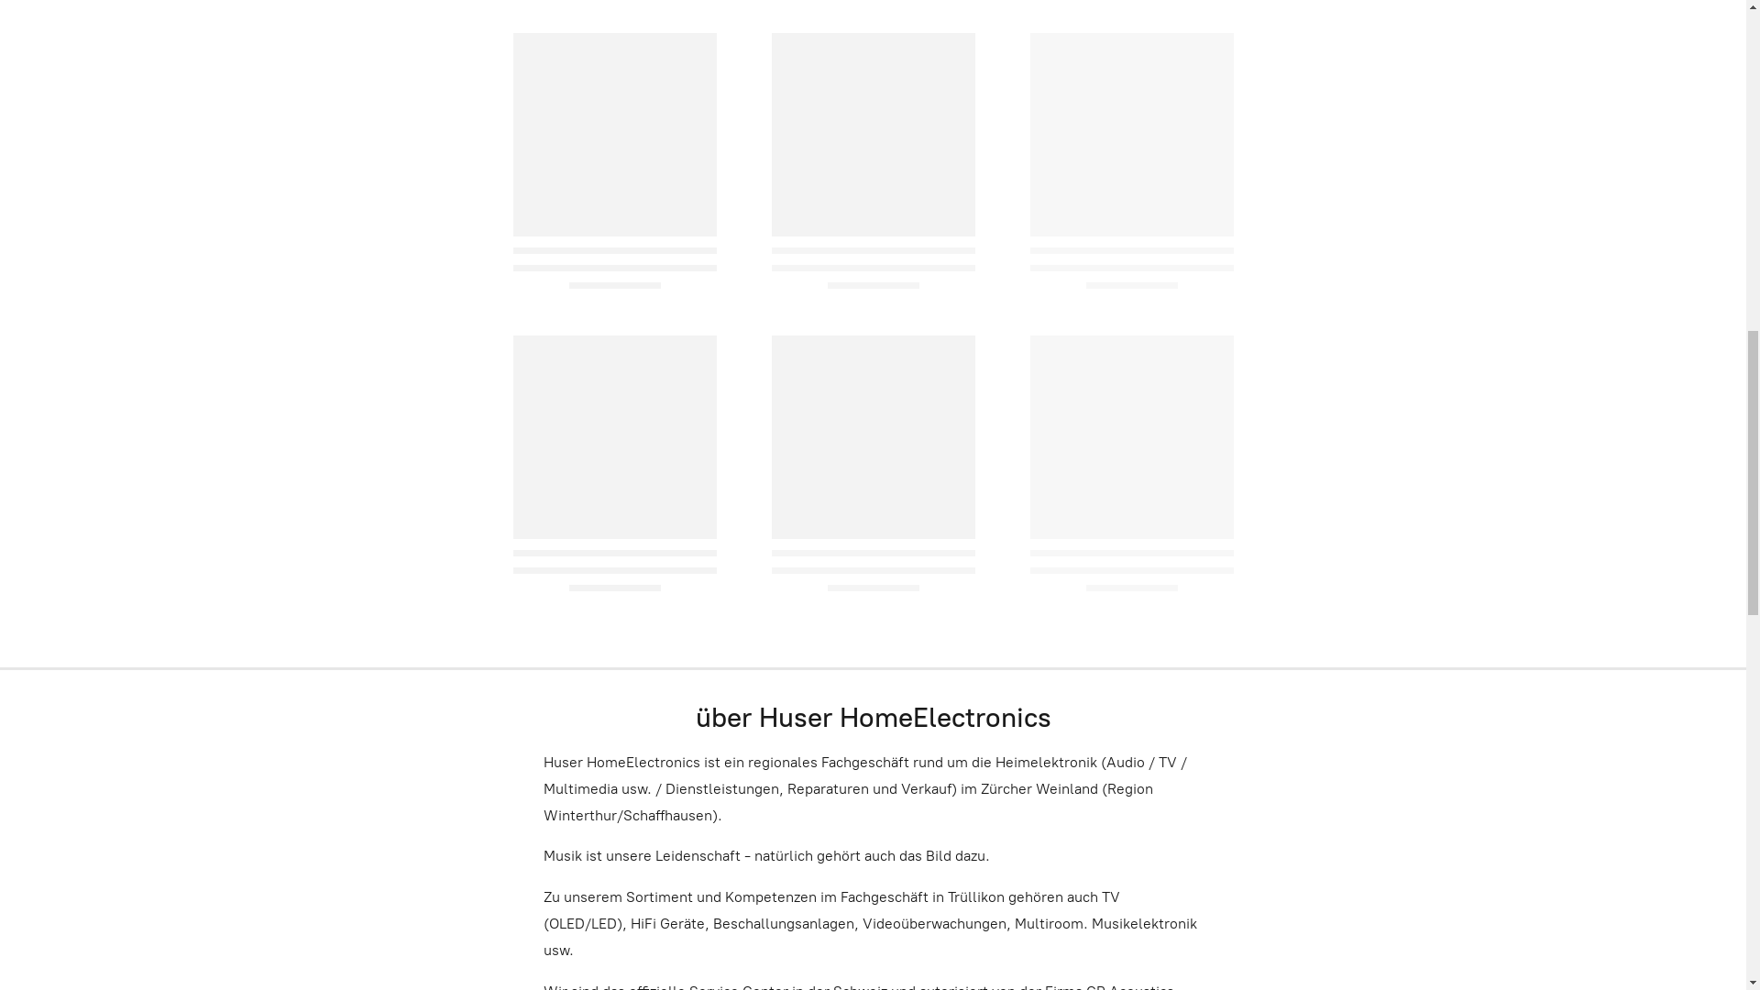 This screenshot has width=1760, height=990. I want to click on zum Shop, so click(779, 878).